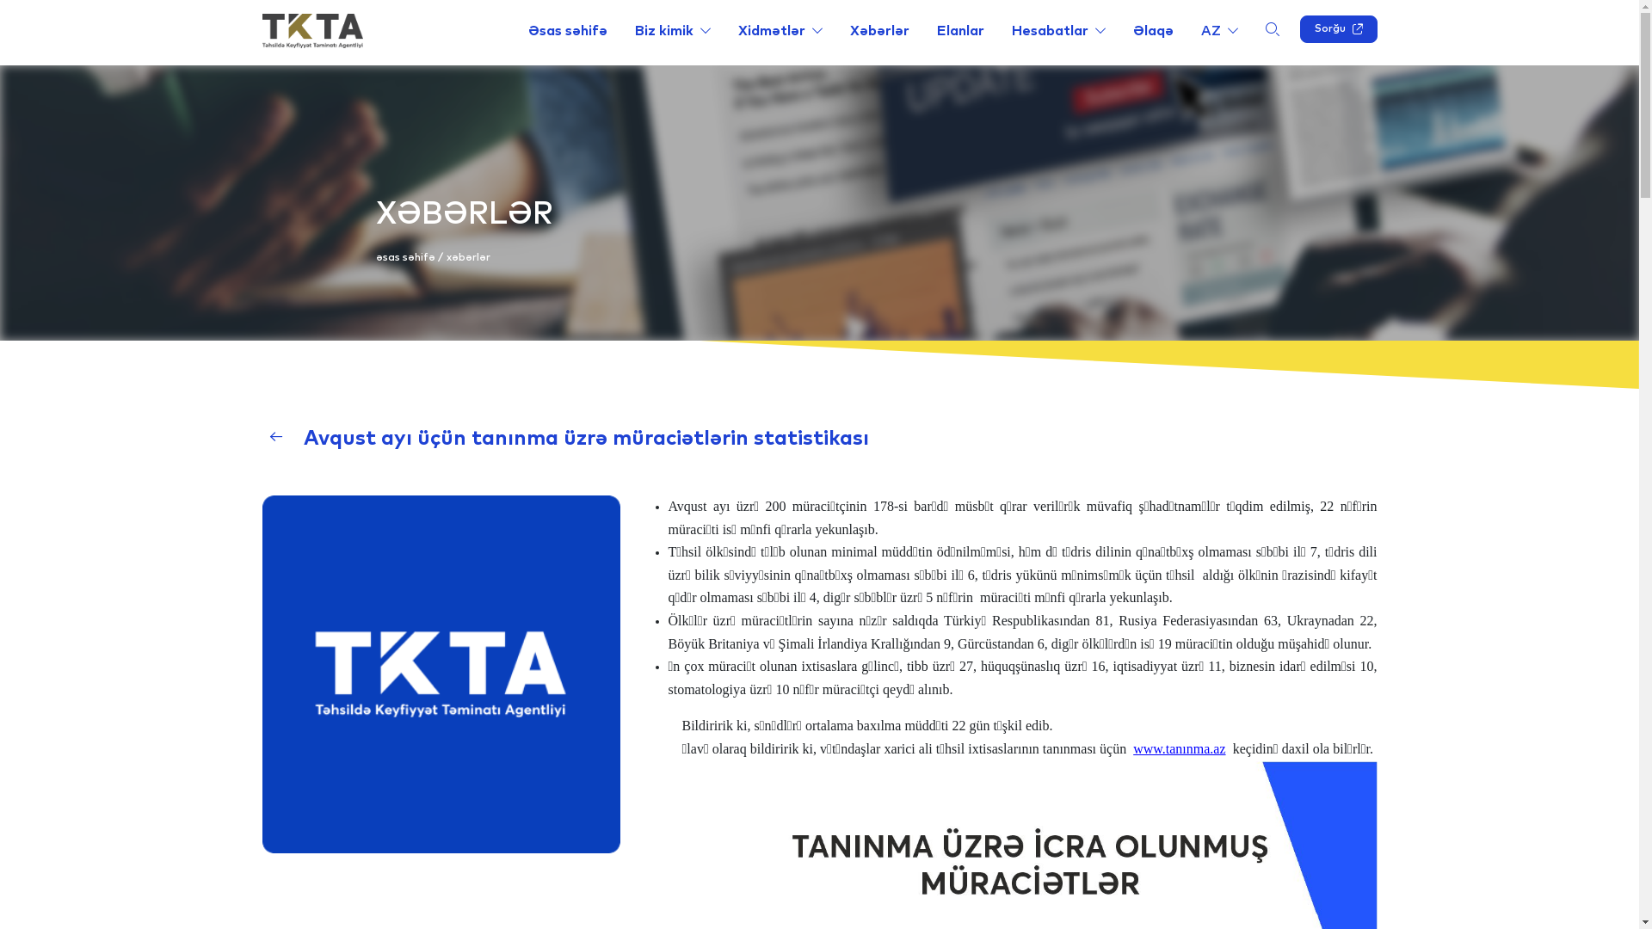 This screenshot has width=1652, height=929. I want to click on Elanlar, so click(960, 31).